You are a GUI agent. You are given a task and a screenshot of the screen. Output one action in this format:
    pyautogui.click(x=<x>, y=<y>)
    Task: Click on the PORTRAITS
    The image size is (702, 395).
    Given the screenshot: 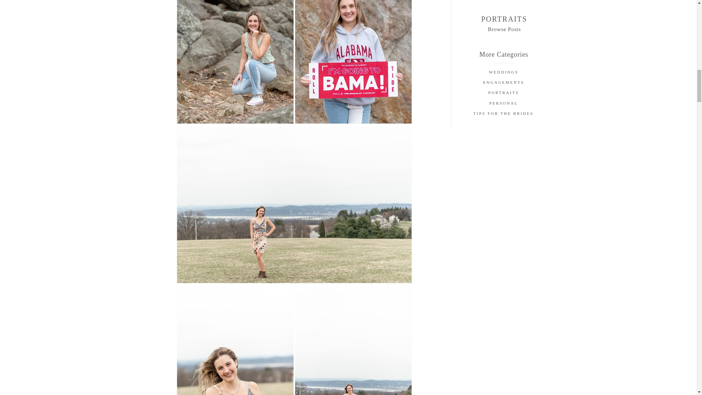 What is the action you would take?
    pyautogui.click(x=503, y=94)
    